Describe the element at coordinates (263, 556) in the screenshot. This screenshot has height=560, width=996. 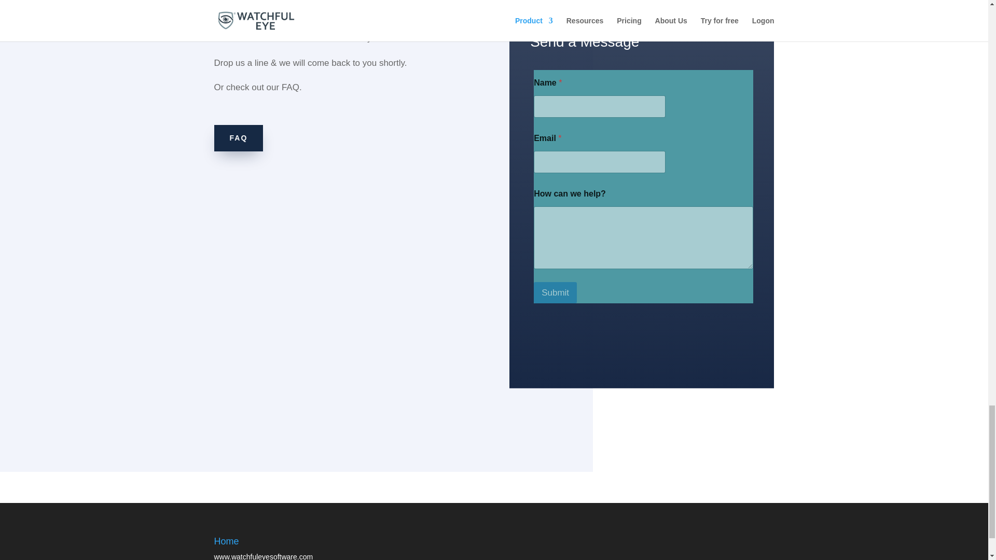
I see `www.watchfuleyesoftware.com` at that location.